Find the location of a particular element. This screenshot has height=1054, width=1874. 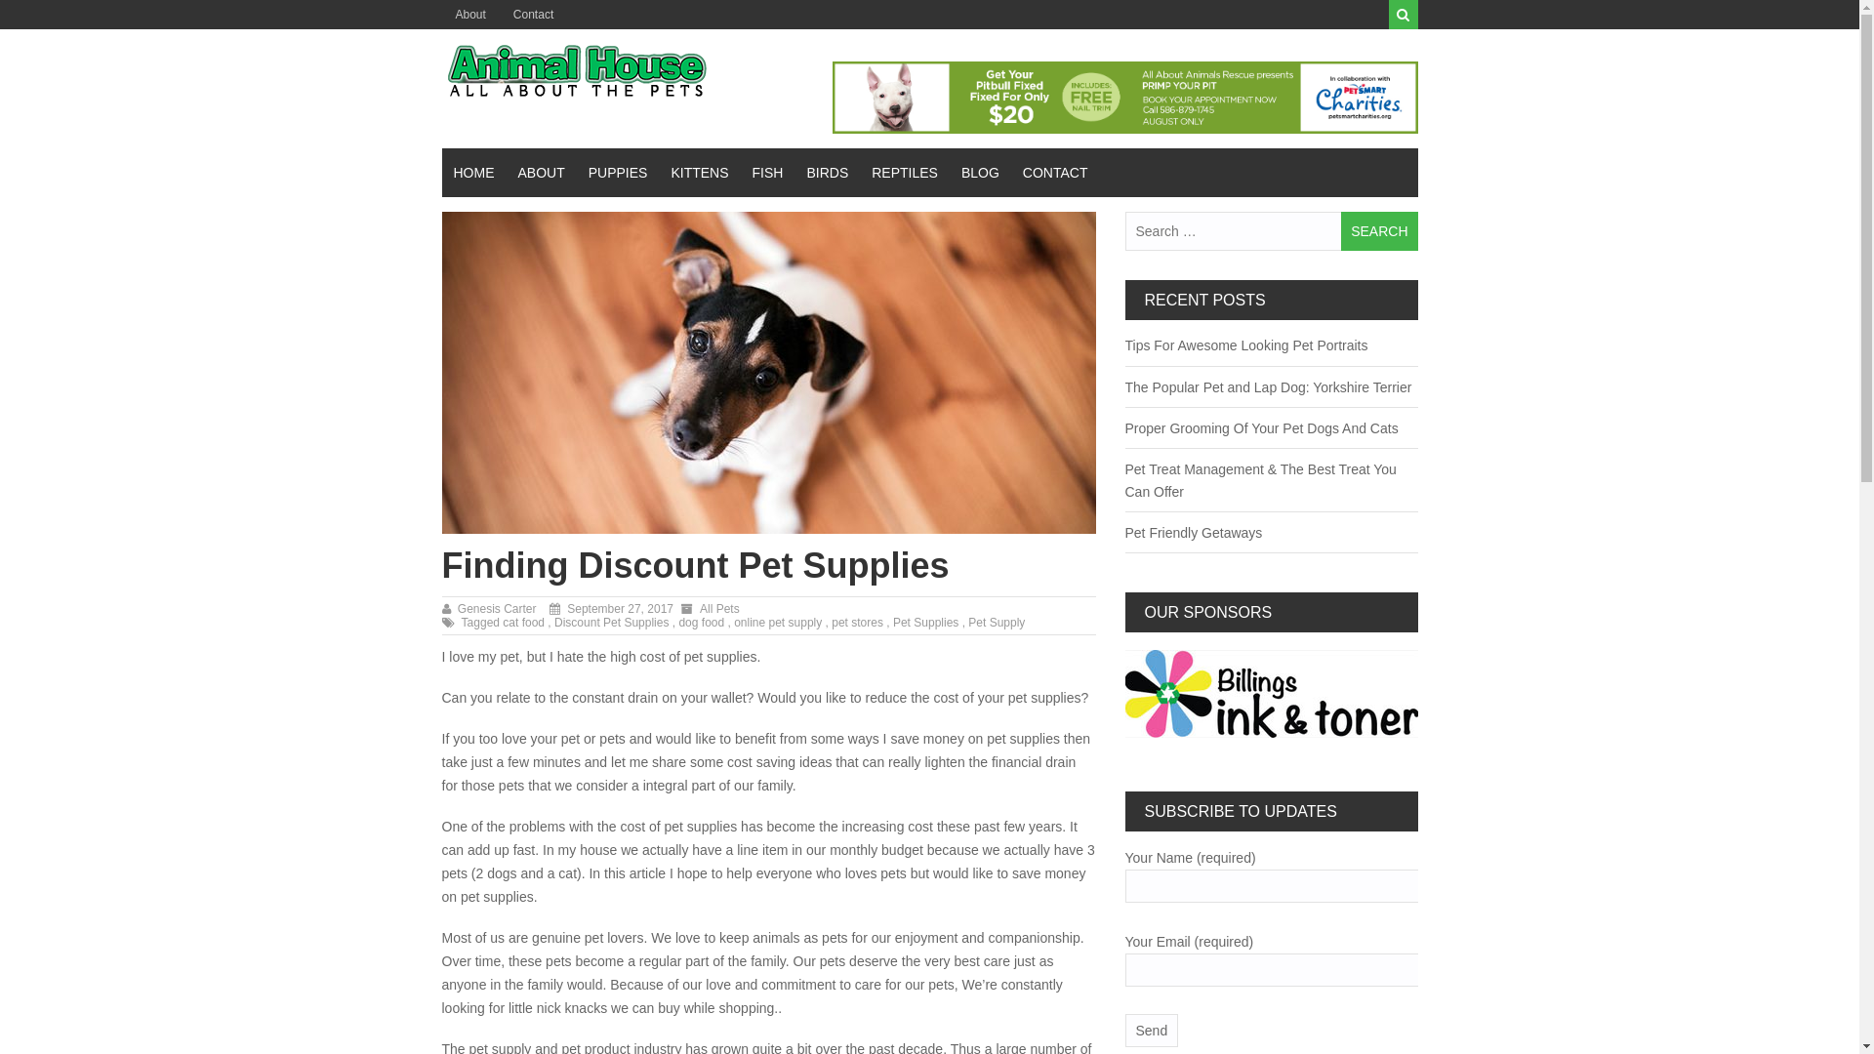

Send is located at coordinates (1152, 1031).